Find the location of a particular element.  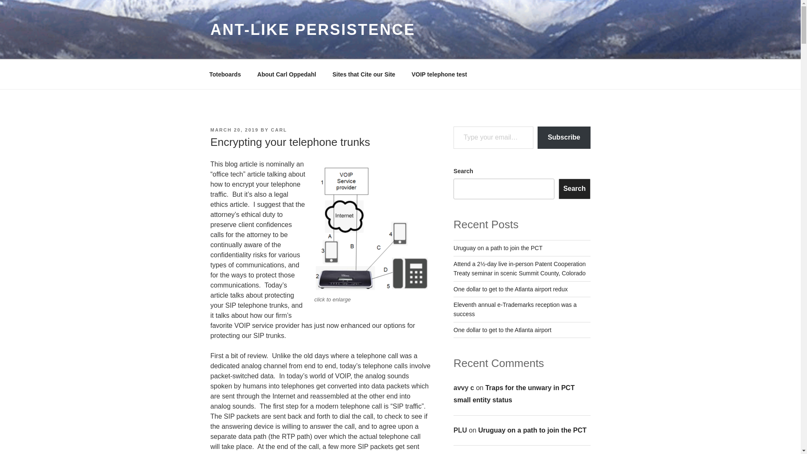

Toteboards is located at coordinates (224, 74).